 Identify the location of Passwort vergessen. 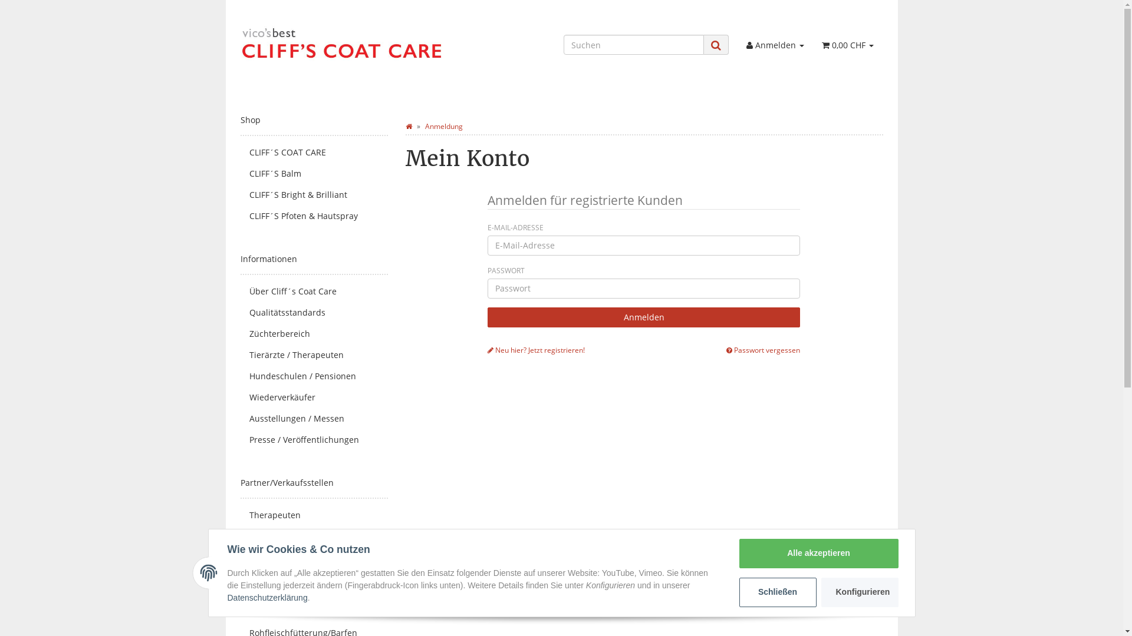
(763, 350).